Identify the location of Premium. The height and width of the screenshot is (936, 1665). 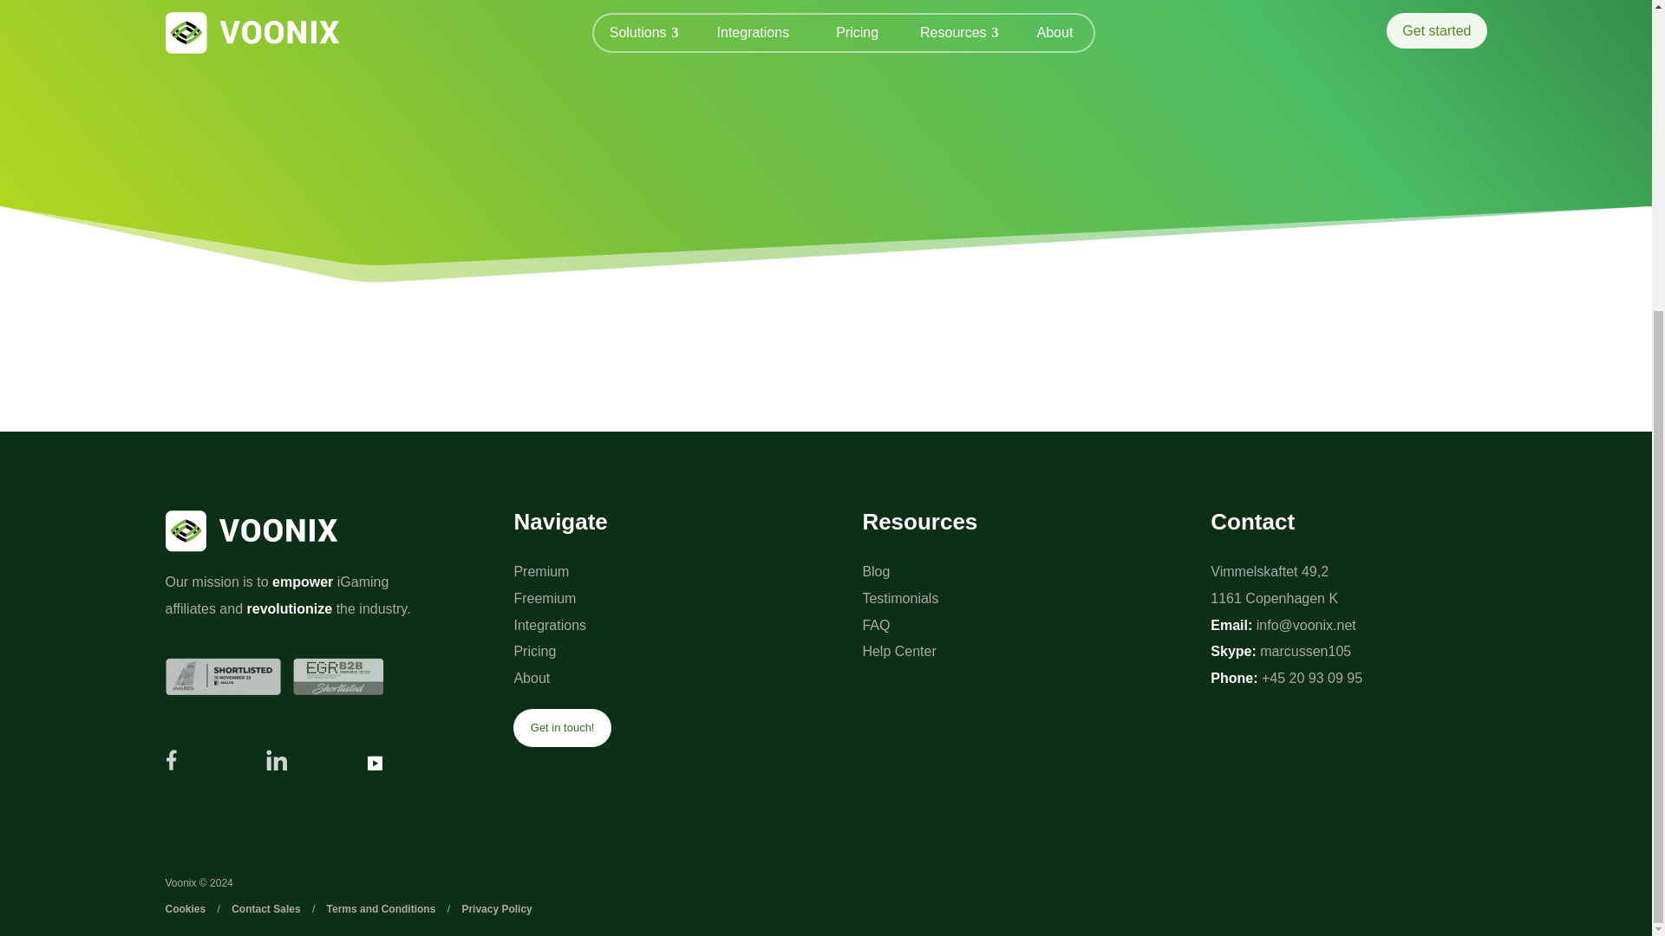
(541, 572).